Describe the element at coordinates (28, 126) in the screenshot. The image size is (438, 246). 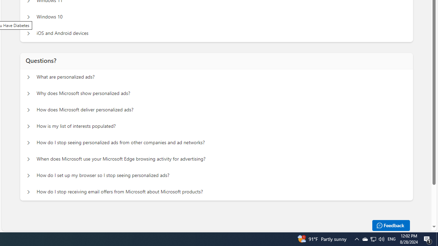
I see `Questions? How is my list of interests populated?` at that location.